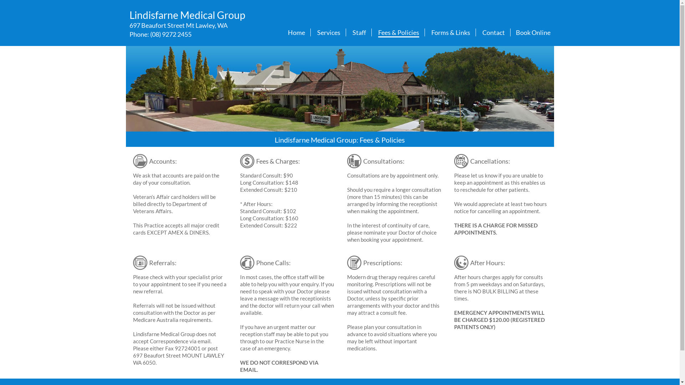  I want to click on Book Online, so click(533, 32).